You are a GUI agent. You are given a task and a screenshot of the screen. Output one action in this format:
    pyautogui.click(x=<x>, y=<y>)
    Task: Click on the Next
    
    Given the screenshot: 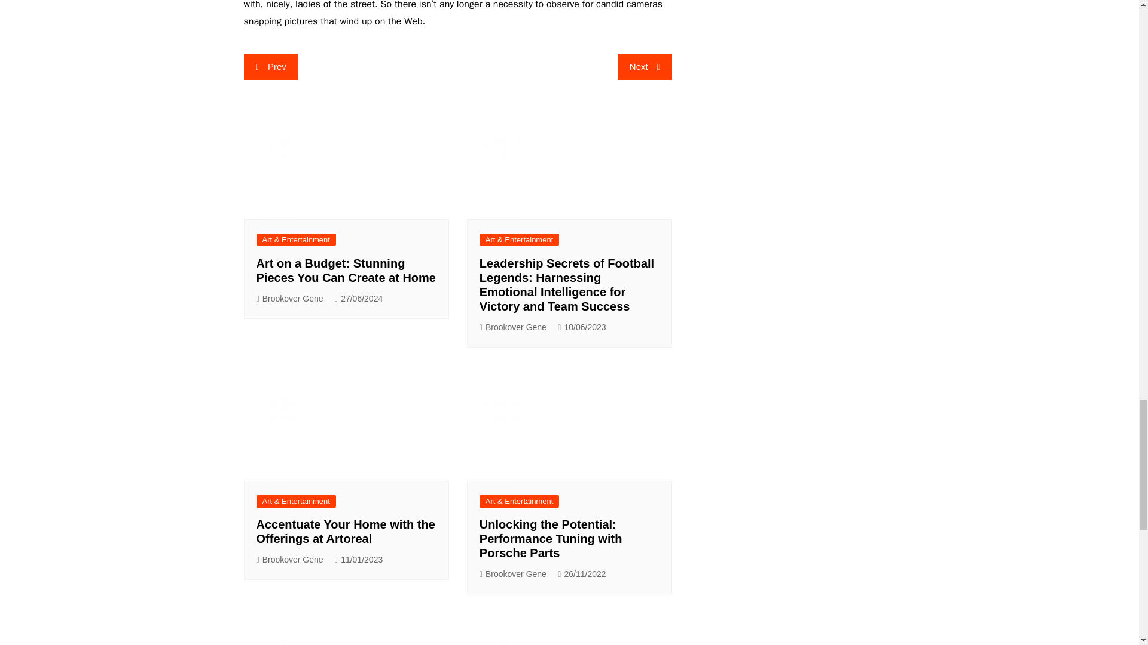 What is the action you would take?
    pyautogui.click(x=645, y=66)
    